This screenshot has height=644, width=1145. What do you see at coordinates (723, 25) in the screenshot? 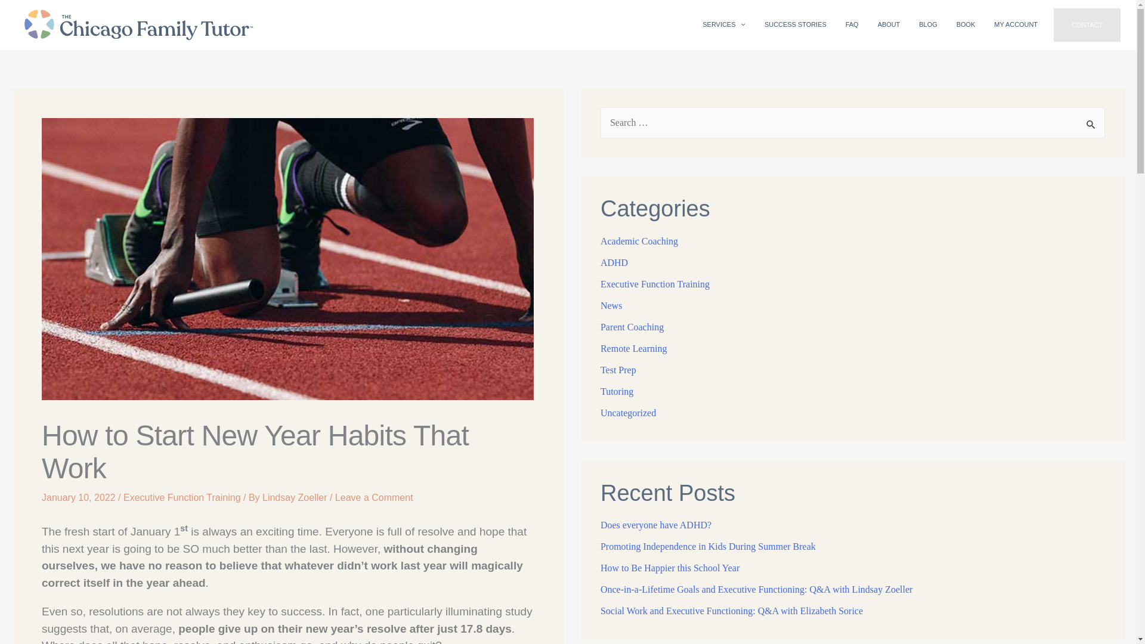
I see `SERVICES` at bounding box center [723, 25].